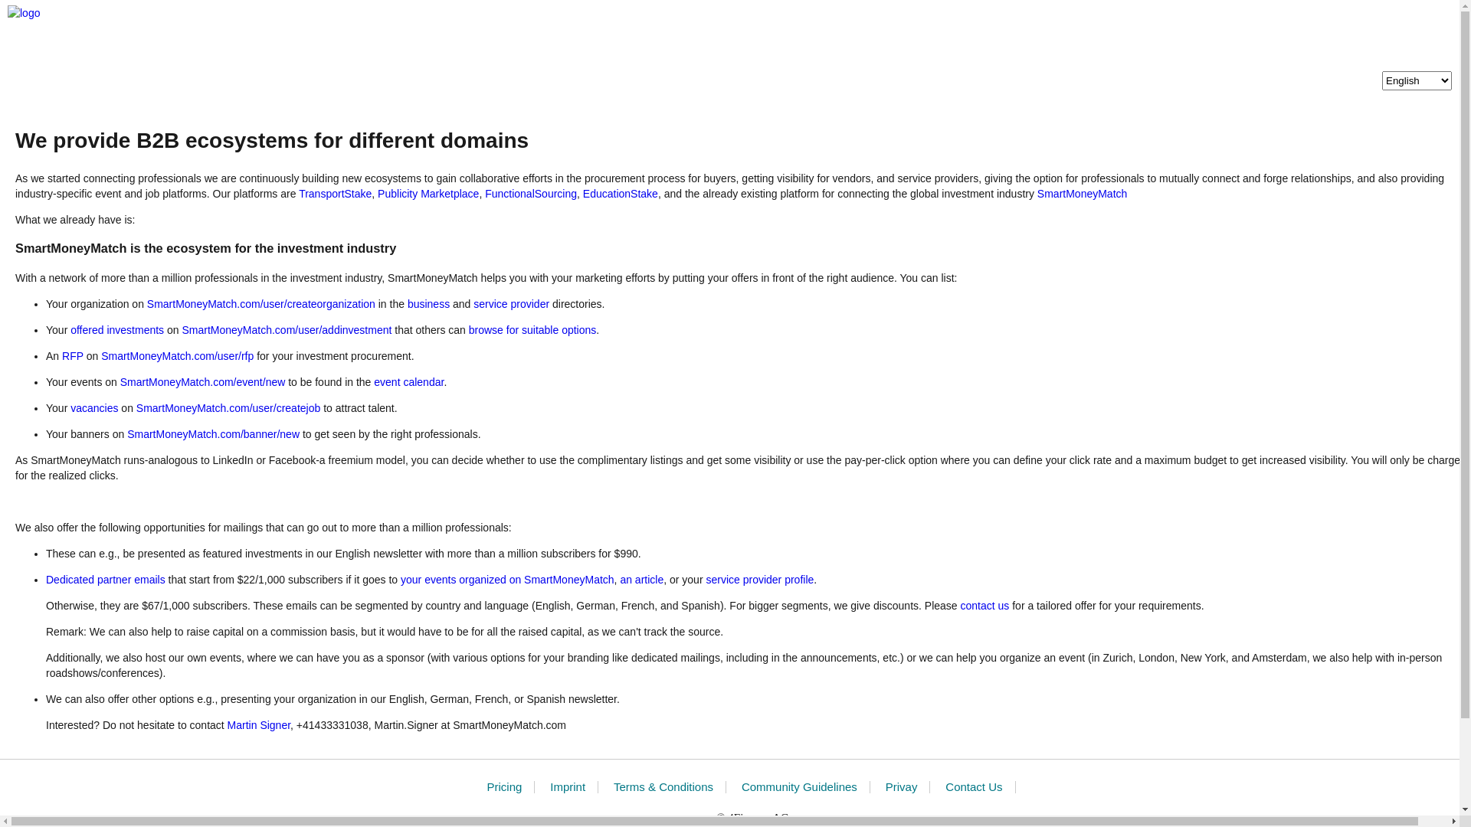 The image size is (1471, 827). What do you see at coordinates (800, 787) in the screenshot?
I see `Community Guidelines` at bounding box center [800, 787].